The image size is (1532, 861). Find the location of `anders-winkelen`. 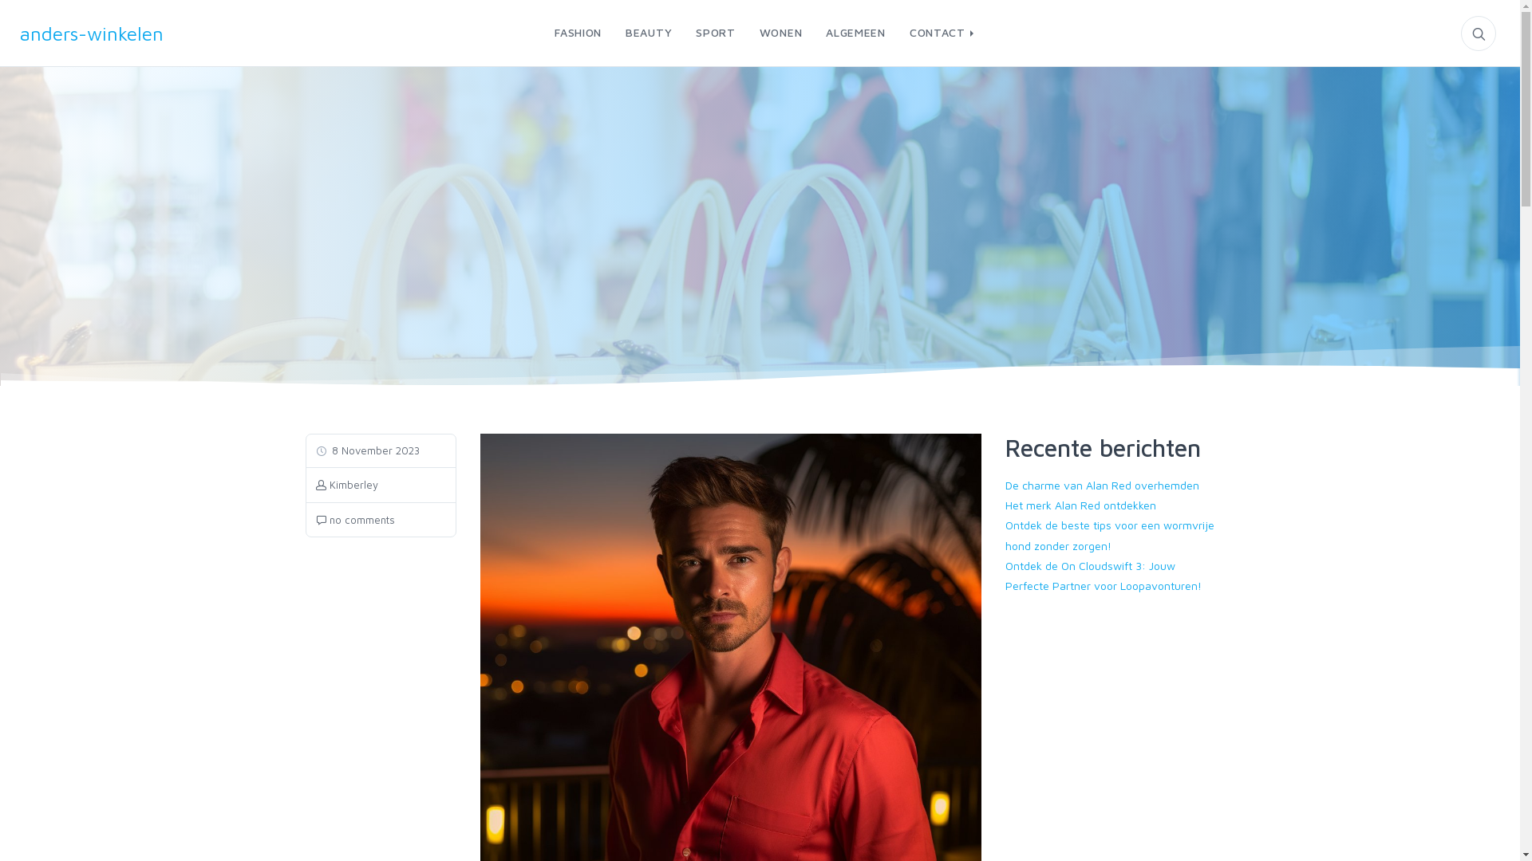

anders-winkelen is located at coordinates (112, 33).